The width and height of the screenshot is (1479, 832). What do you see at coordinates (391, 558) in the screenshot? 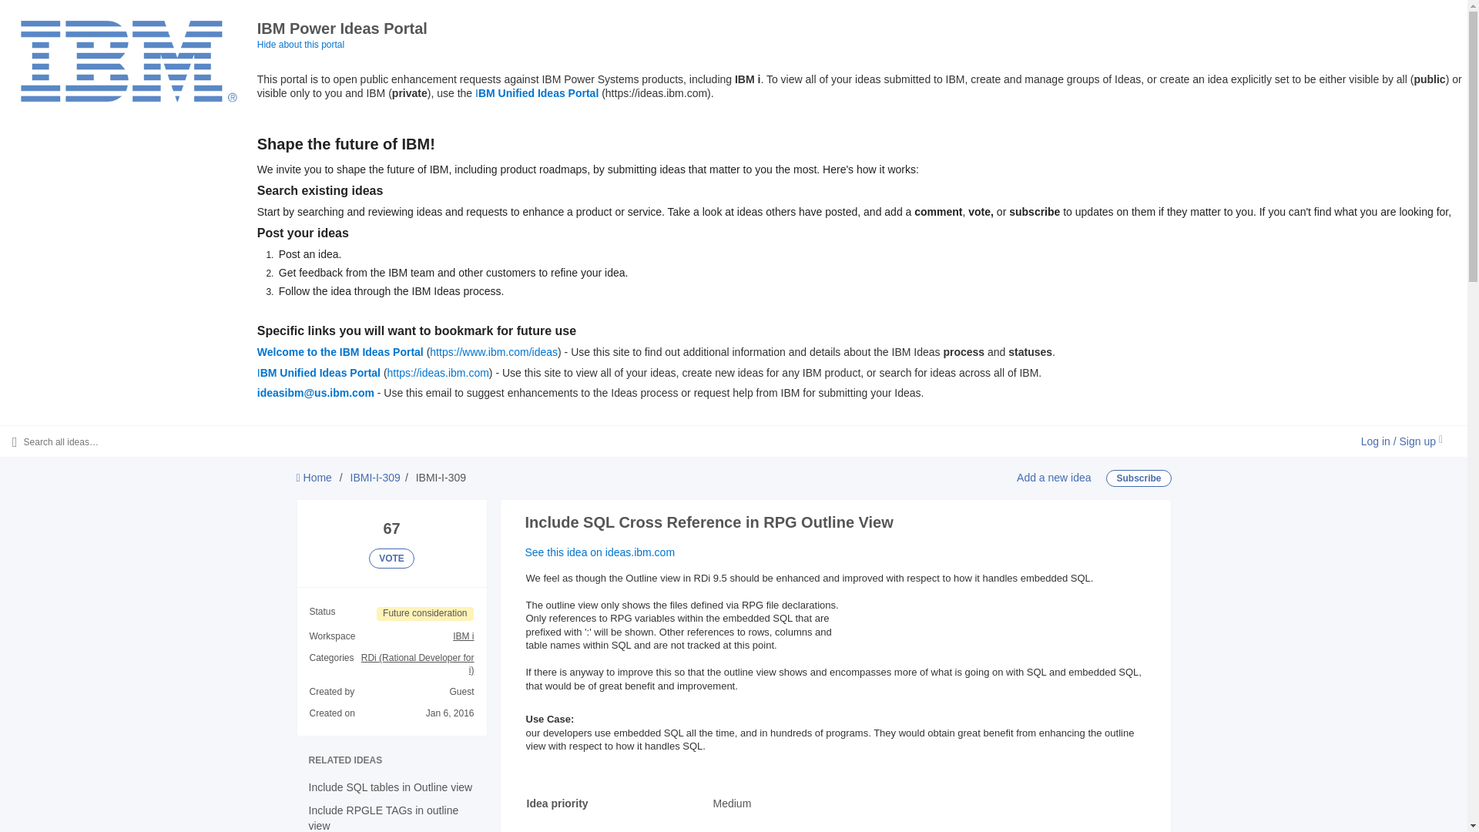
I see `VOTE` at bounding box center [391, 558].